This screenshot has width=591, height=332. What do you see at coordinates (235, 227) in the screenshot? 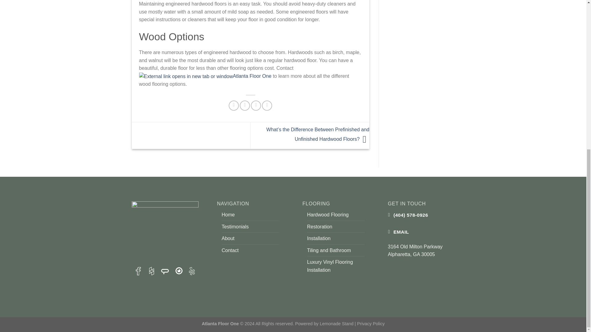
I see `Testimonials` at bounding box center [235, 227].